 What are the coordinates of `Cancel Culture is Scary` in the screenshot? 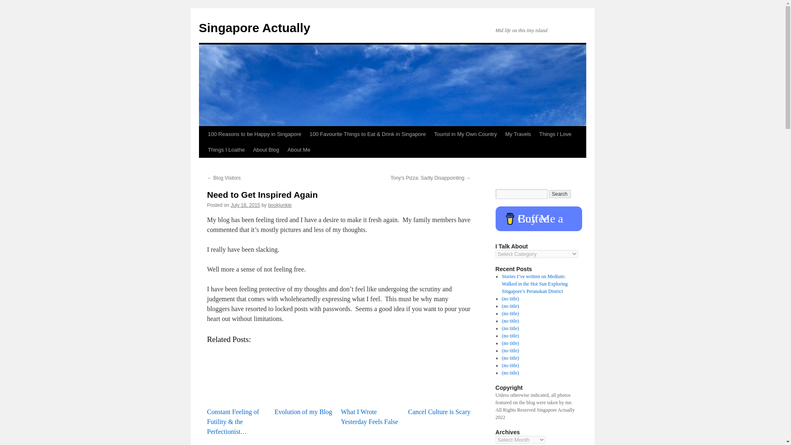 It's located at (439, 376).